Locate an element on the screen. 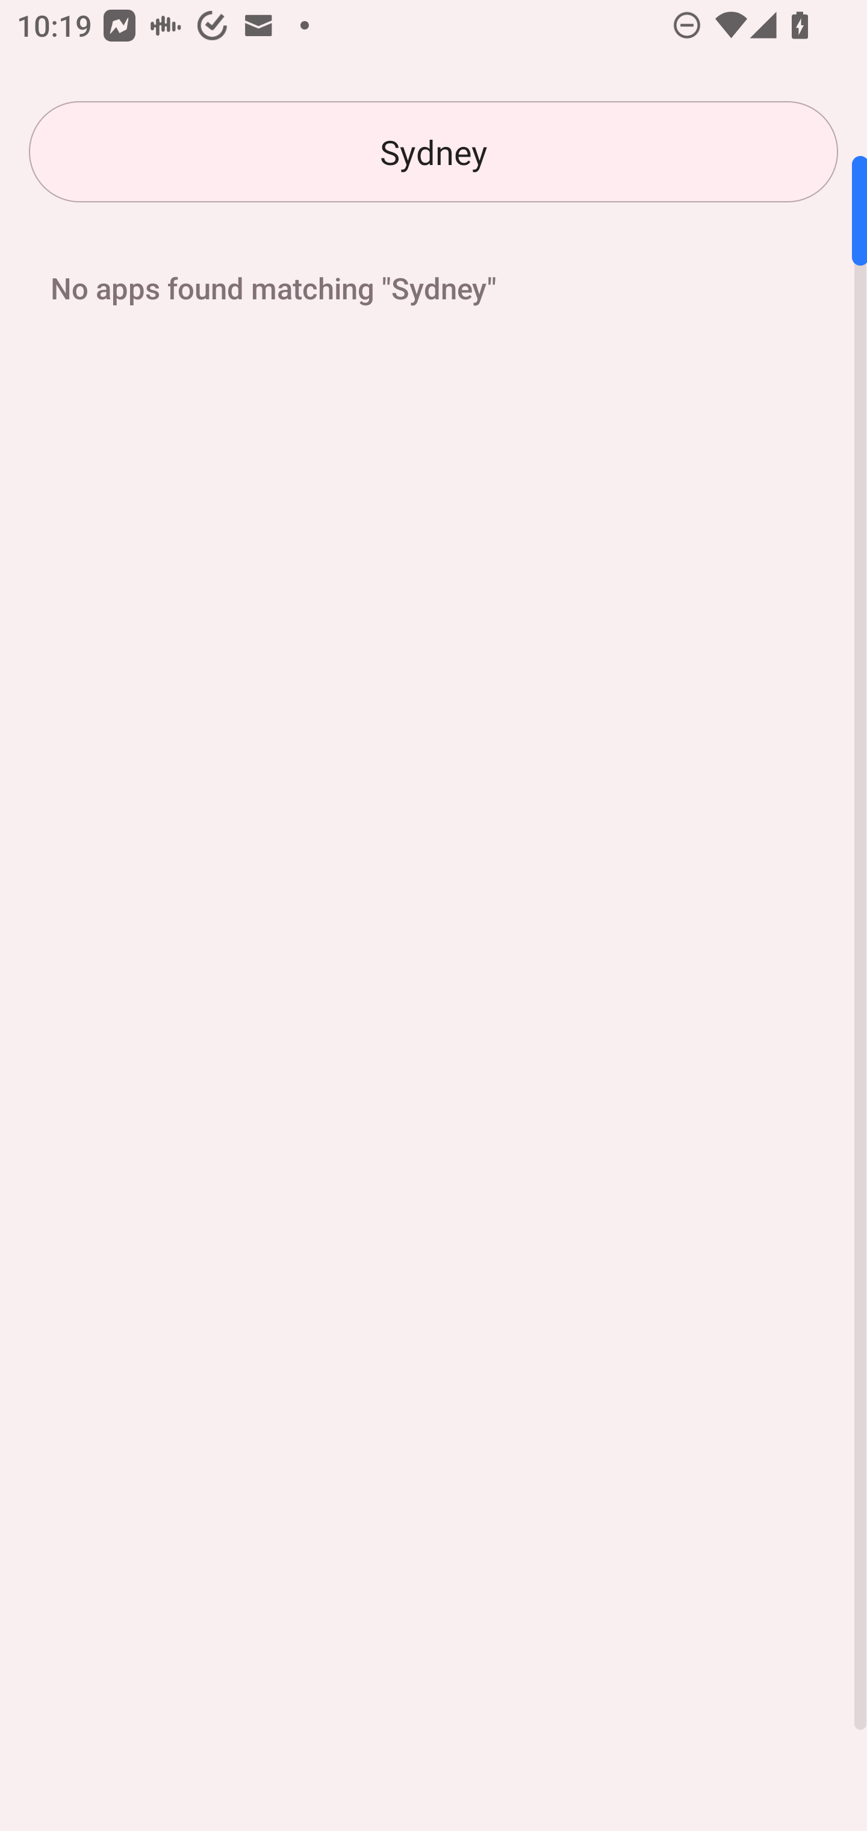  Sydney is located at coordinates (433, 152).